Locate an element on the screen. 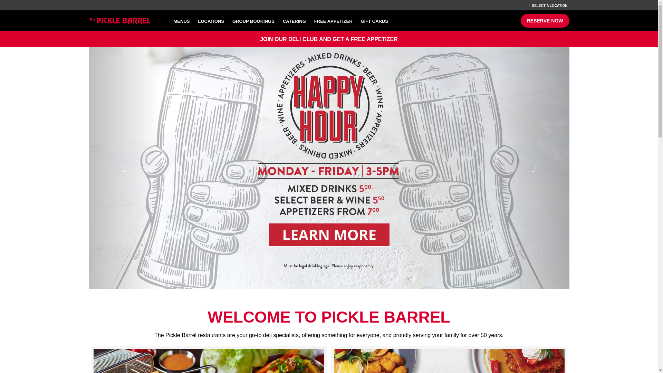 Image resolution: width=663 pixels, height=373 pixels. JOIN OUR DELI CLUB AND GET A FREE APPETIZER is located at coordinates (330, 39).